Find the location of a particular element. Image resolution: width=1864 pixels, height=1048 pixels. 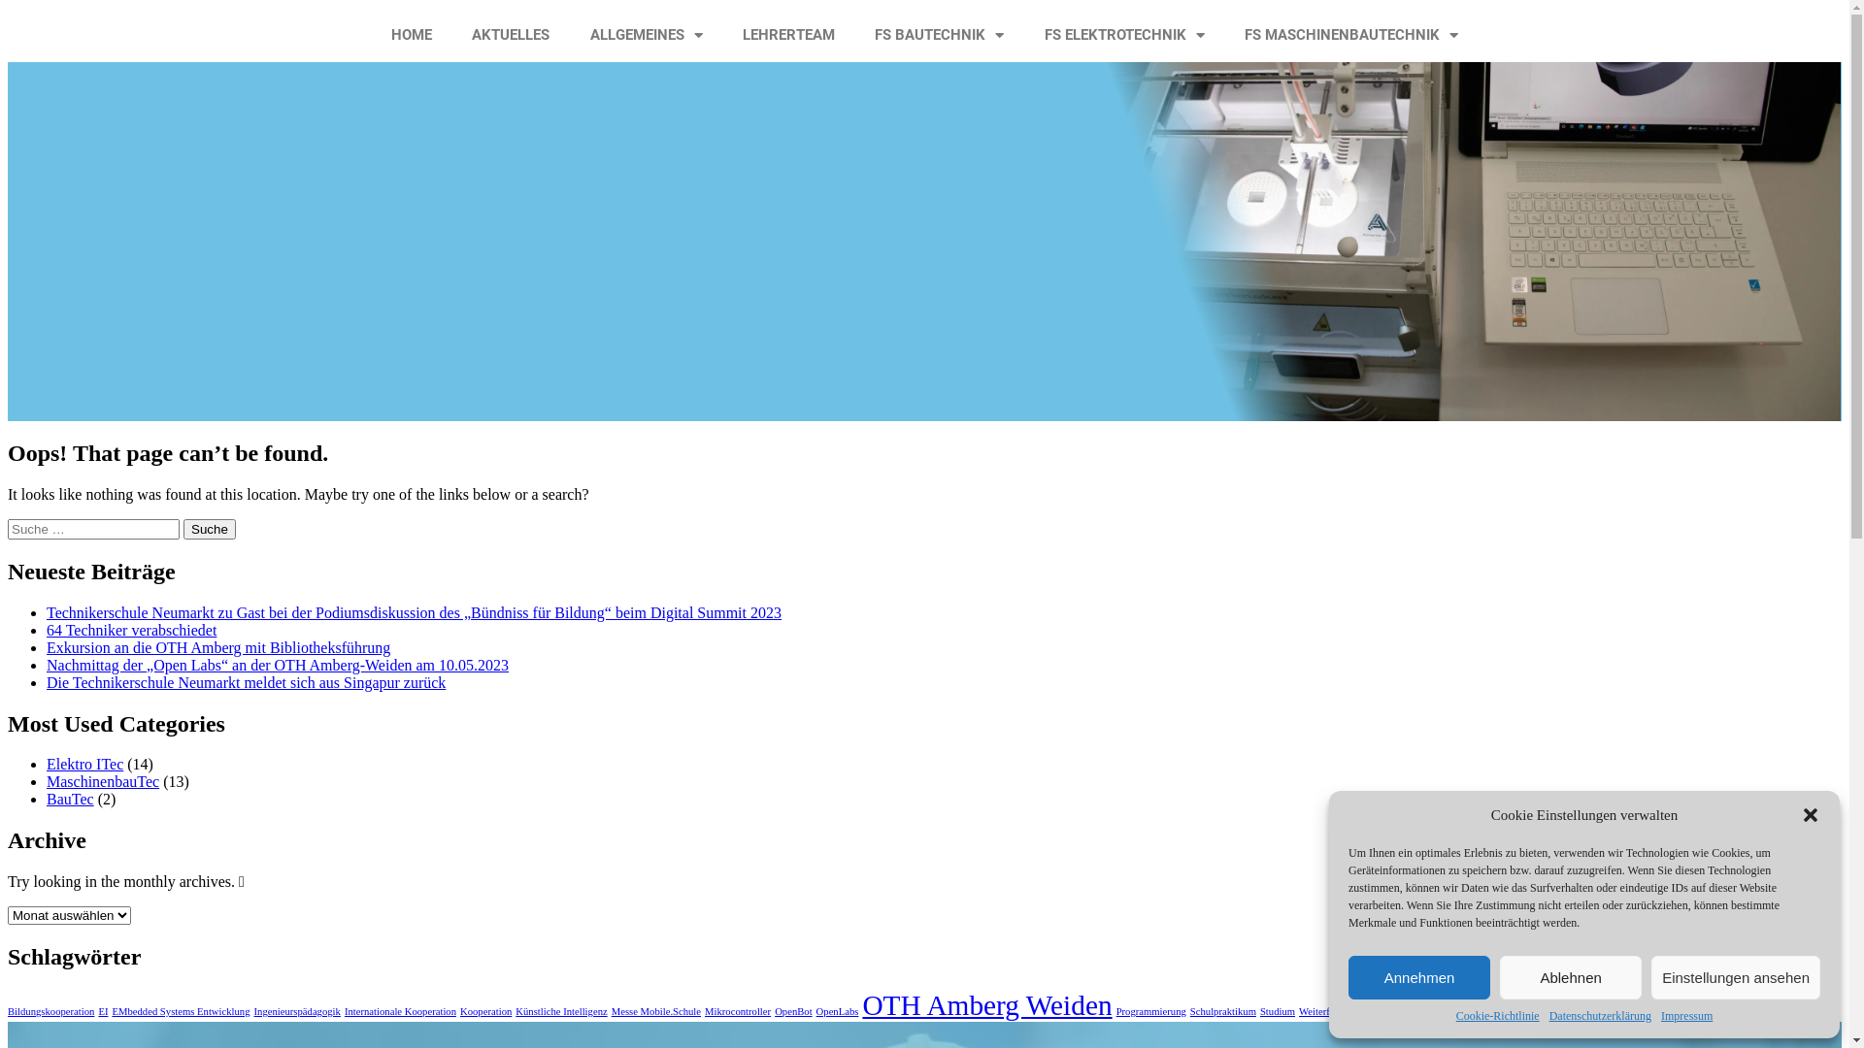

Impressum is located at coordinates (1687, 1017).